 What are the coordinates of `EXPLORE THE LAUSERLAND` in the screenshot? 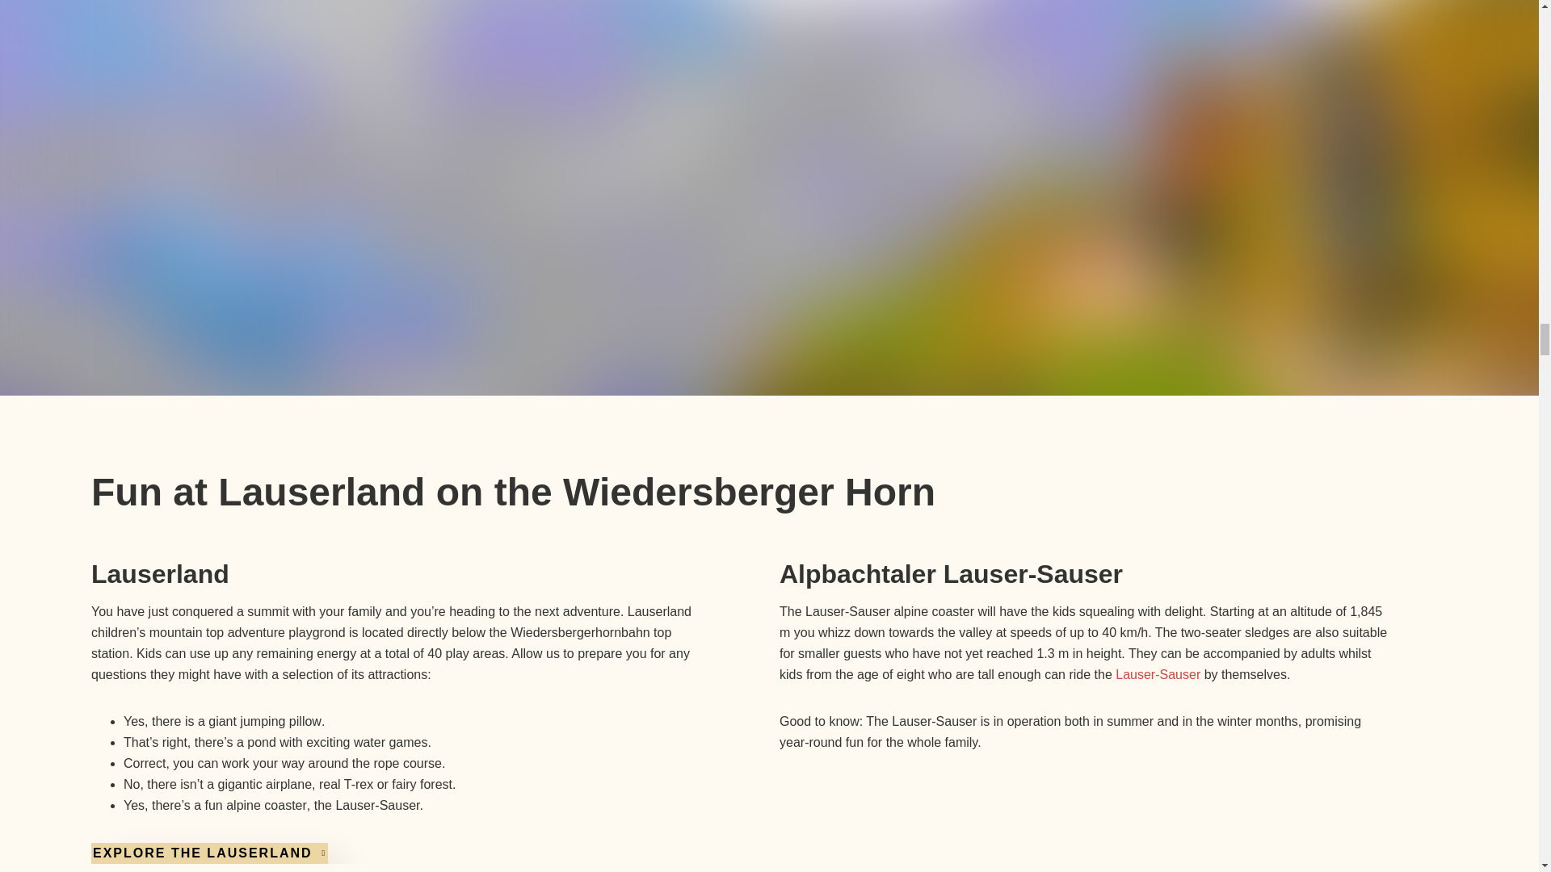 It's located at (208, 853).